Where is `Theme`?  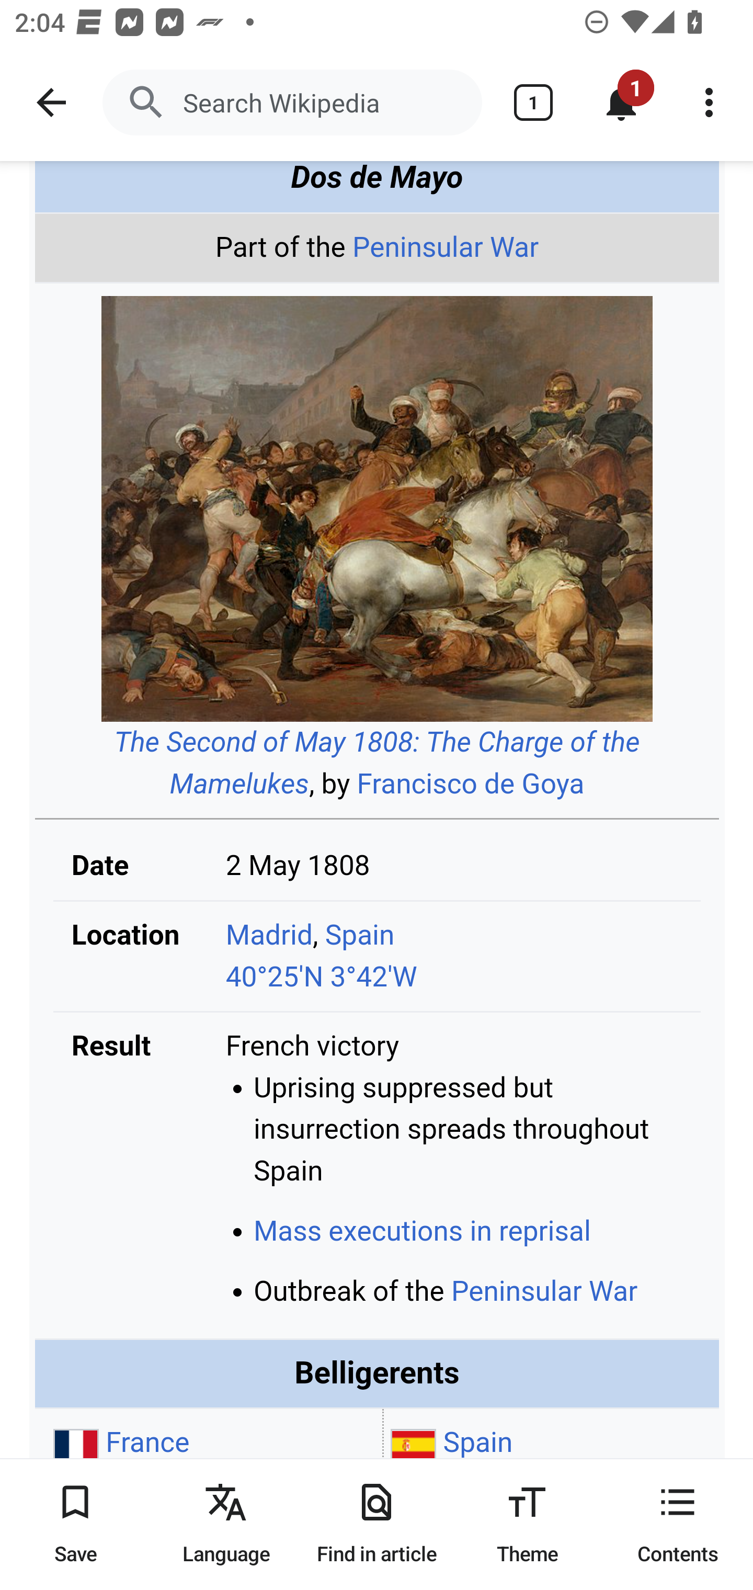
Theme is located at coordinates (527, 1524).